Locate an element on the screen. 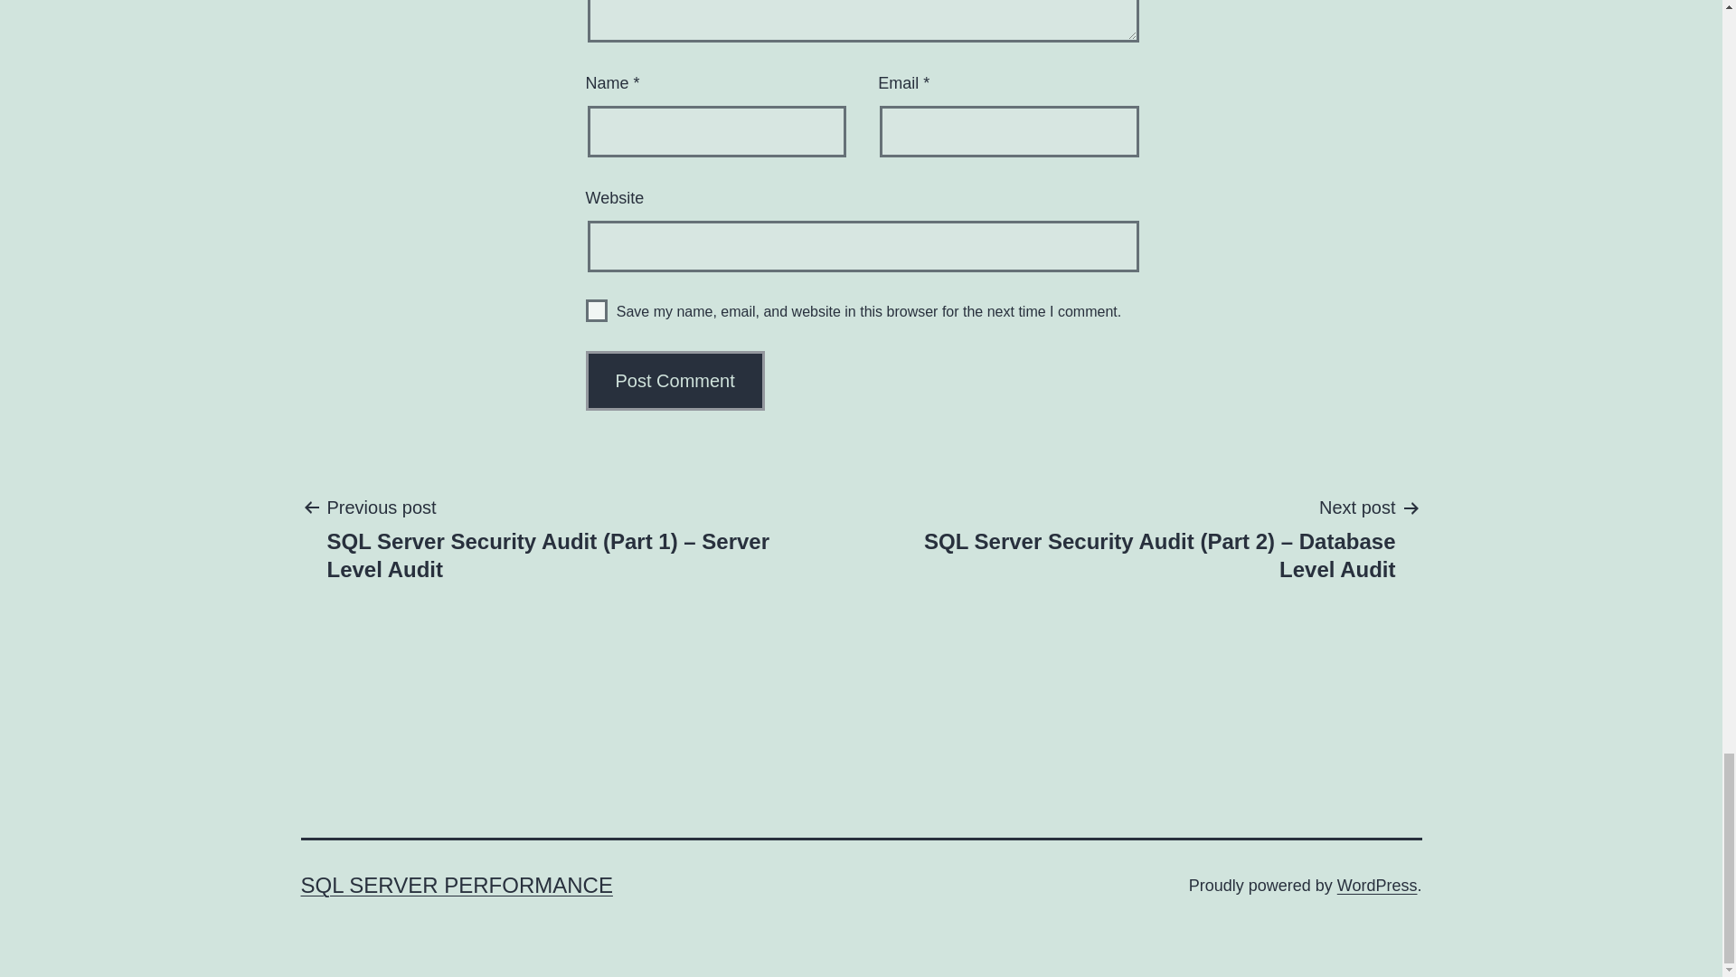  WordPress is located at coordinates (1377, 885).